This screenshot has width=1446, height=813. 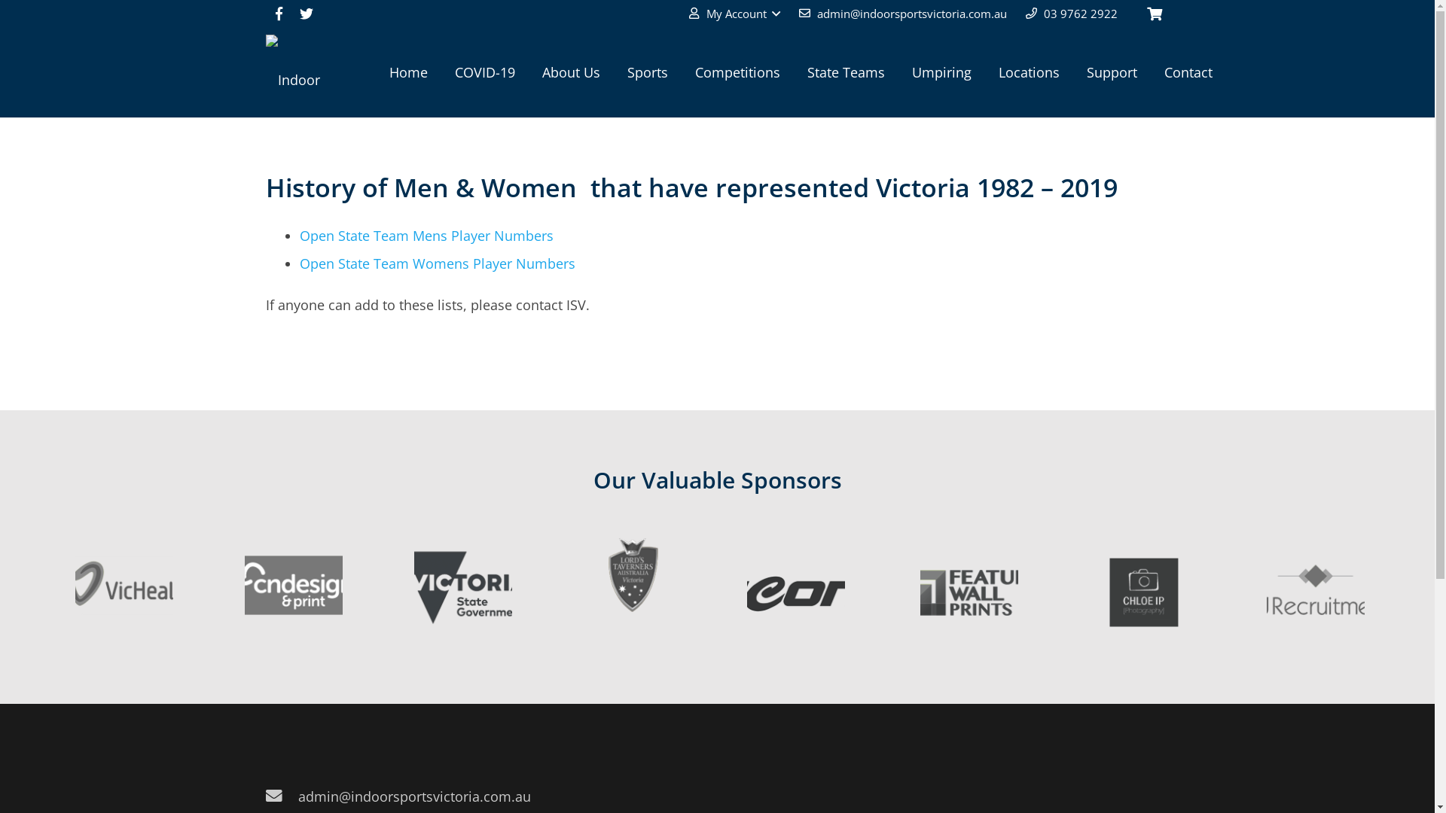 What do you see at coordinates (941, 72) in the screenshot?
I see `Umpiring` at bounding box center [941, 72].